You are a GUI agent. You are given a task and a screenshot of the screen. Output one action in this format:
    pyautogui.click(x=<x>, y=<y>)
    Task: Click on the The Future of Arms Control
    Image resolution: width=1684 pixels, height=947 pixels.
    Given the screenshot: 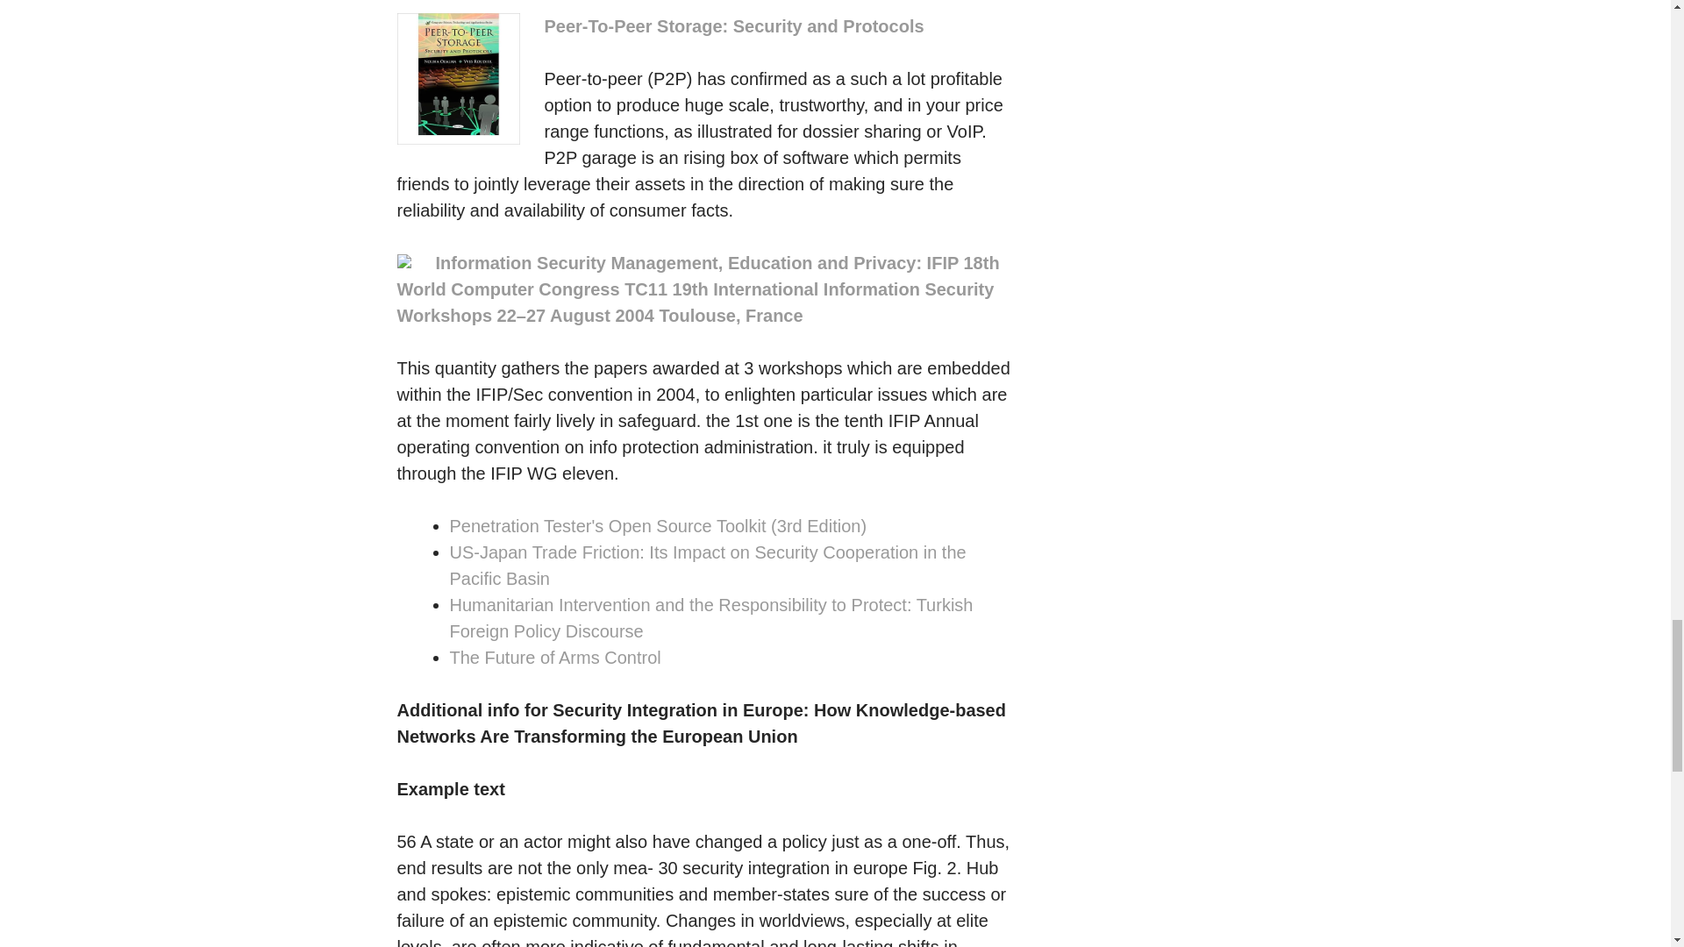 What is the action you would take?
    pyautogui.click(x=554, y=658)
    